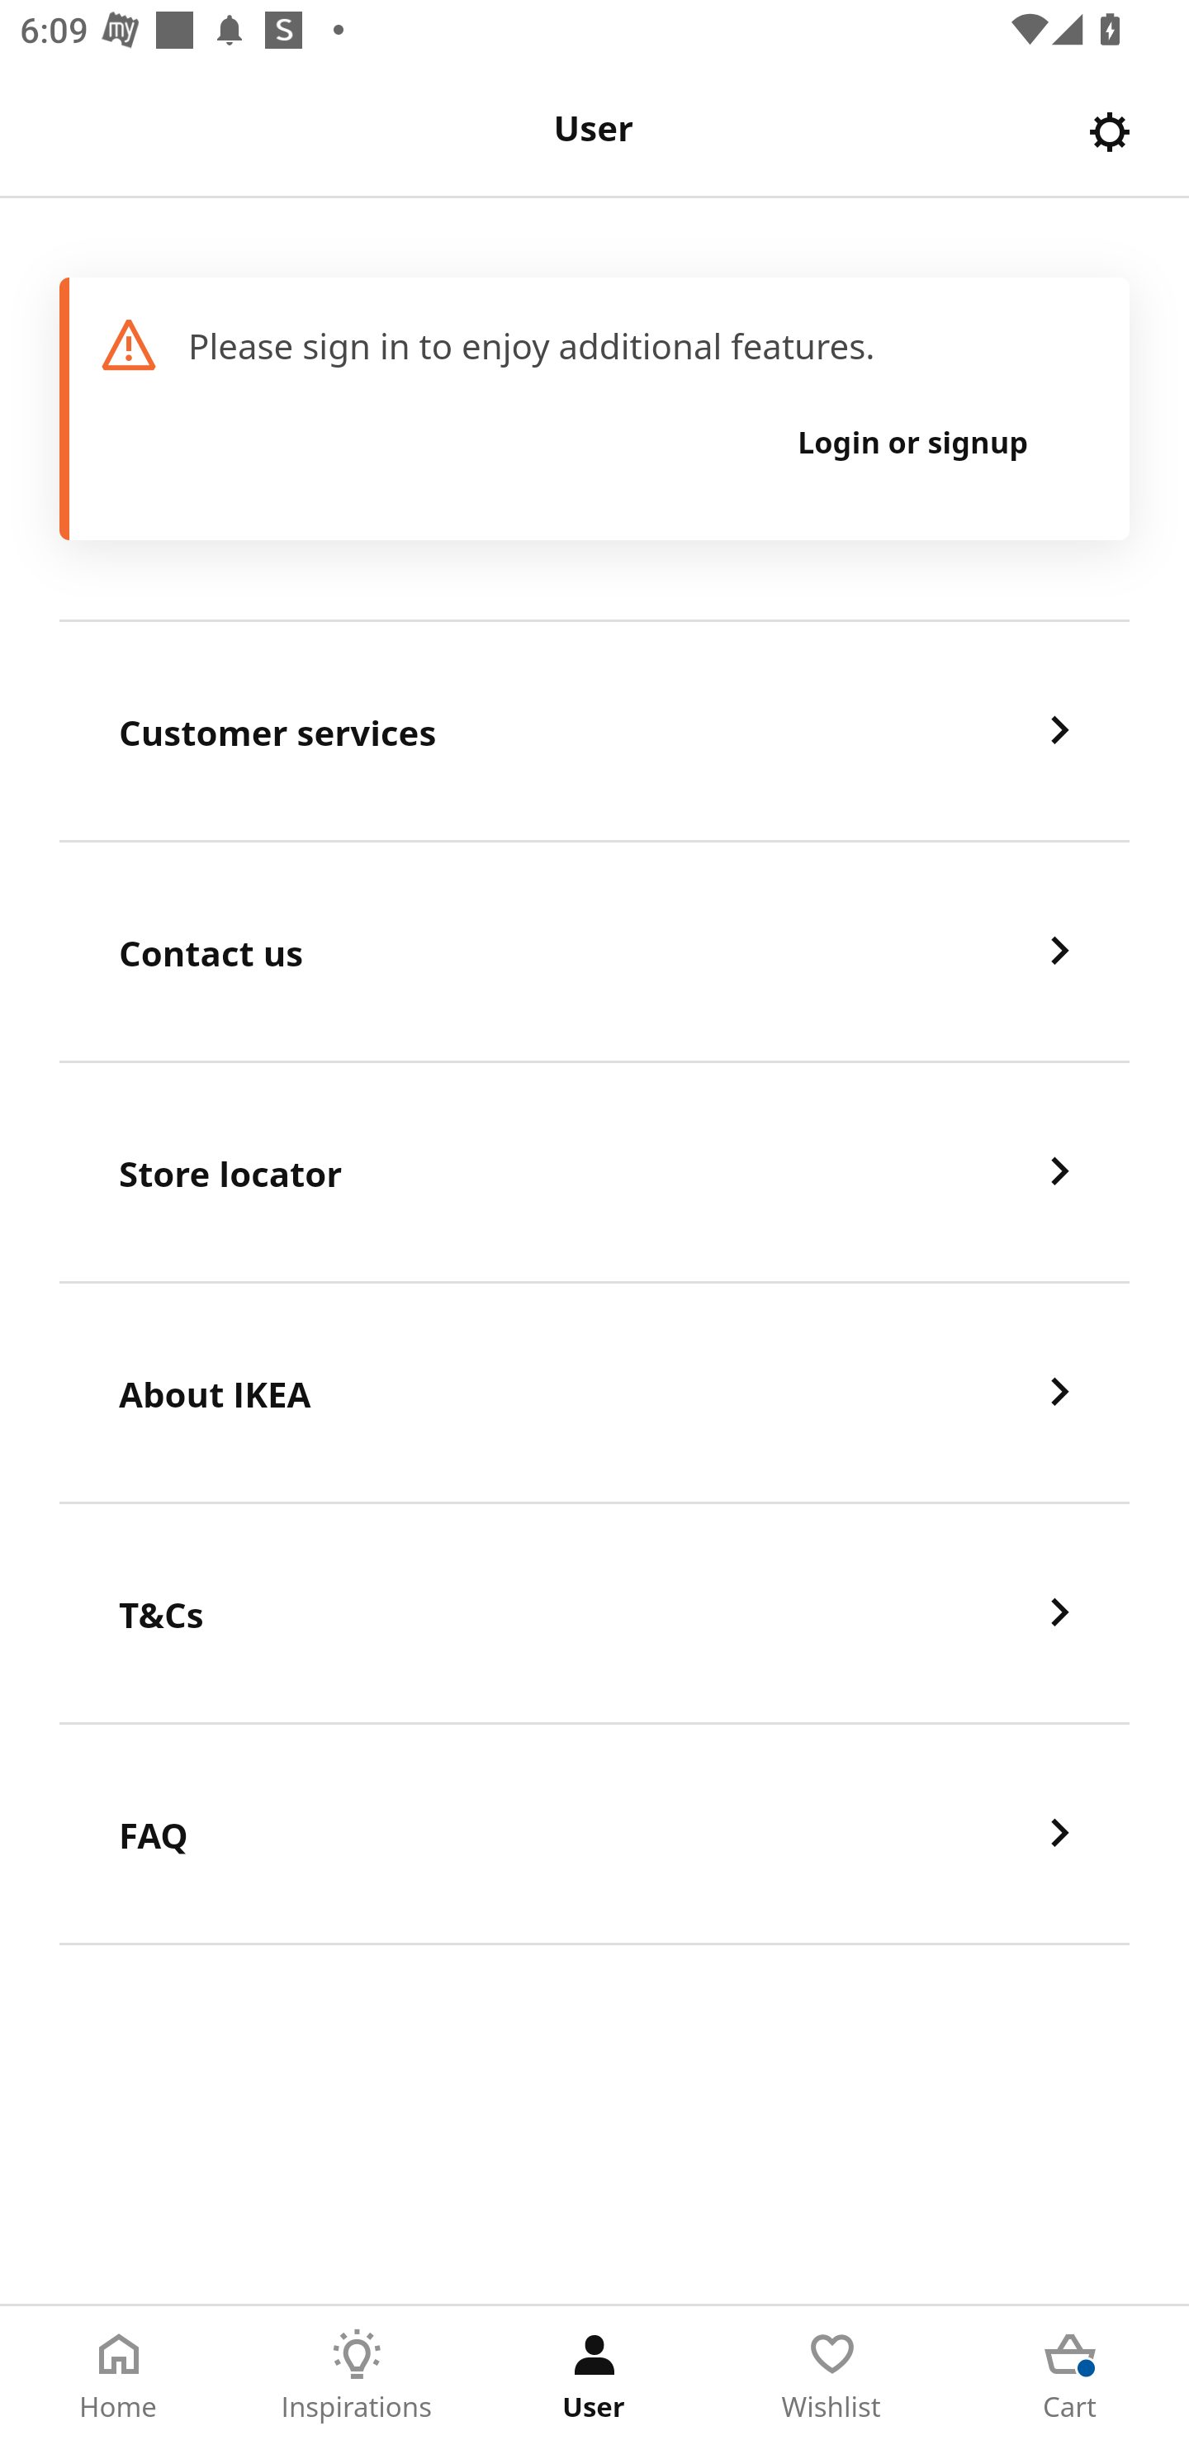 This screenshot has width=1189, height=2445. Describe the element at coordinates (594, 1173) in the screenshot. I see `Store locator` at that location.